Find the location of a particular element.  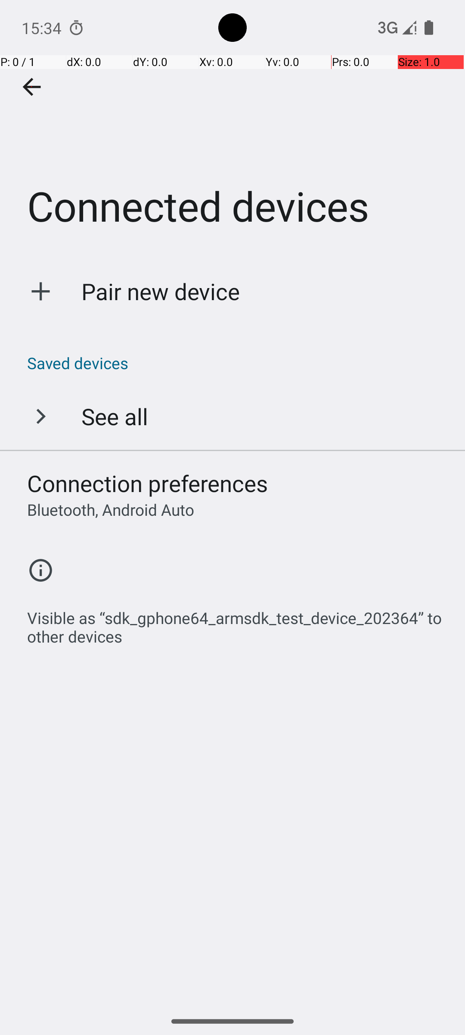

Visible as “sdk_gphone64_armsdk_test_device_202364” to other devices is located at coordinates (237, 623).